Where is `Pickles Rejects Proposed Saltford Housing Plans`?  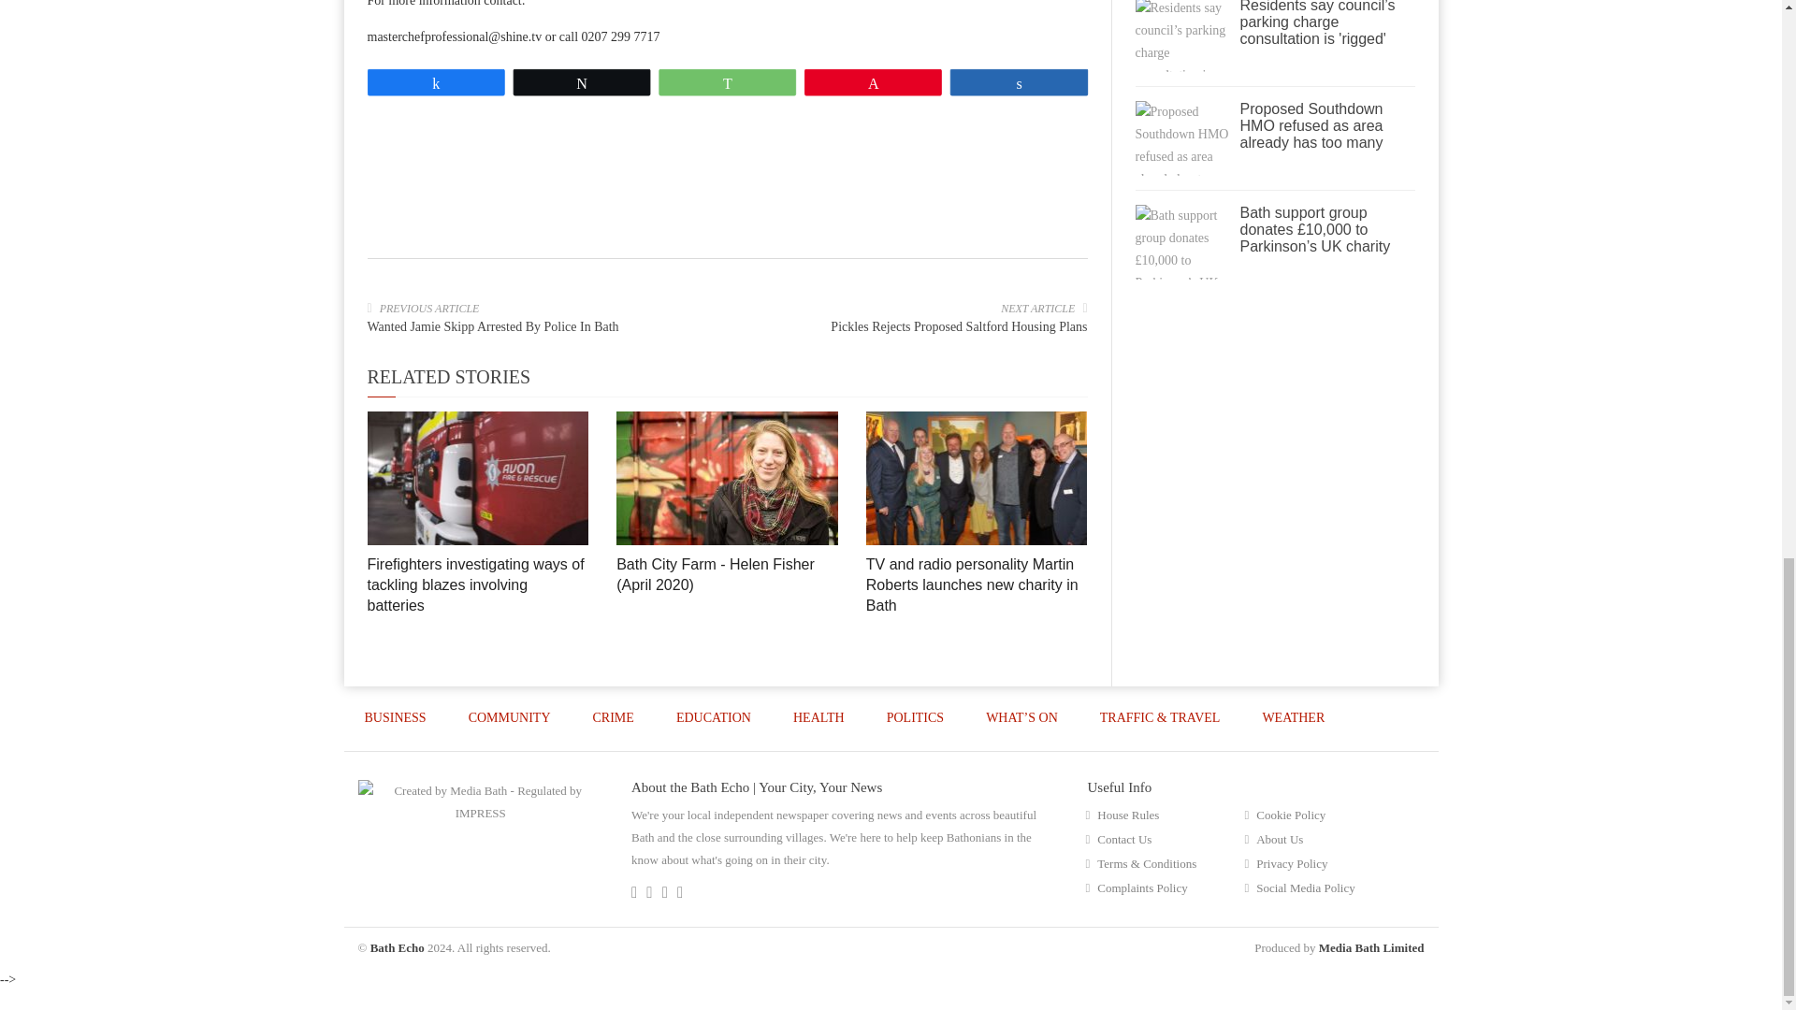 Pickles Rejects Proposed Saltford Housing Plans is located at coordinates (958, 327).